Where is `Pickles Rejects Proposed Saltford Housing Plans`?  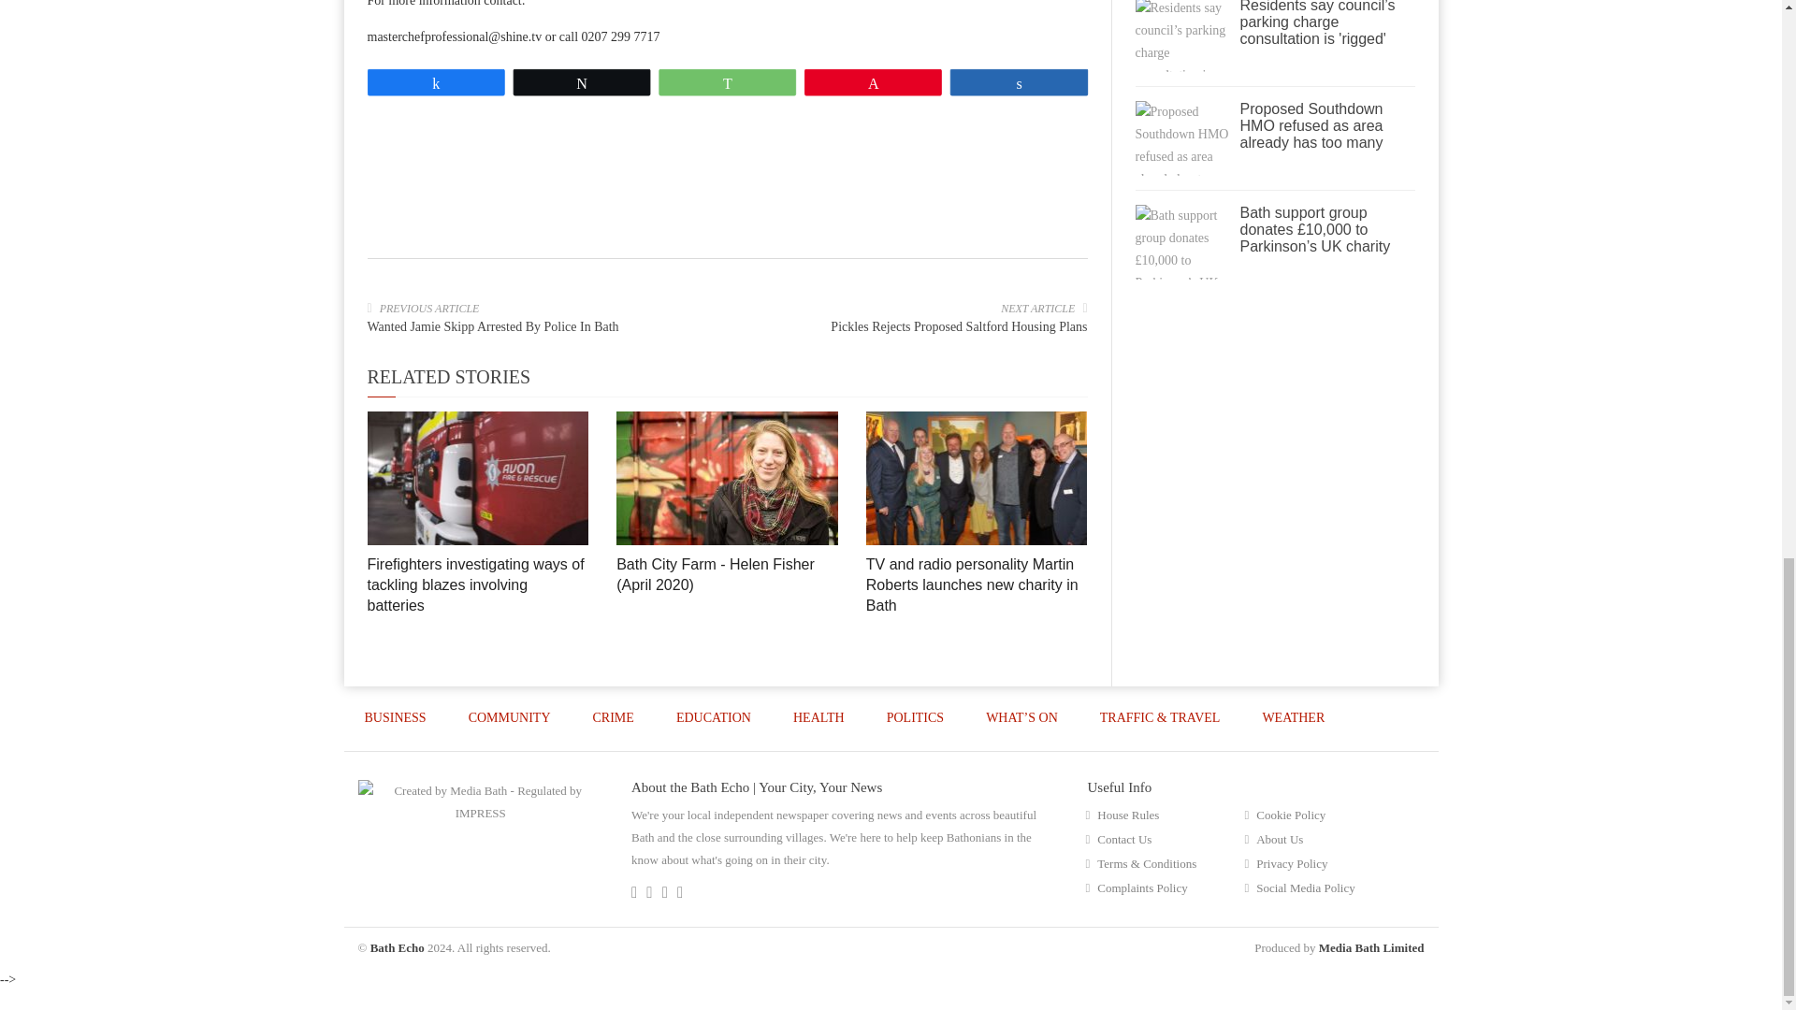 Pickles Rejects Proposed Saltford Housing Plans is located at coordinates (958, 327).